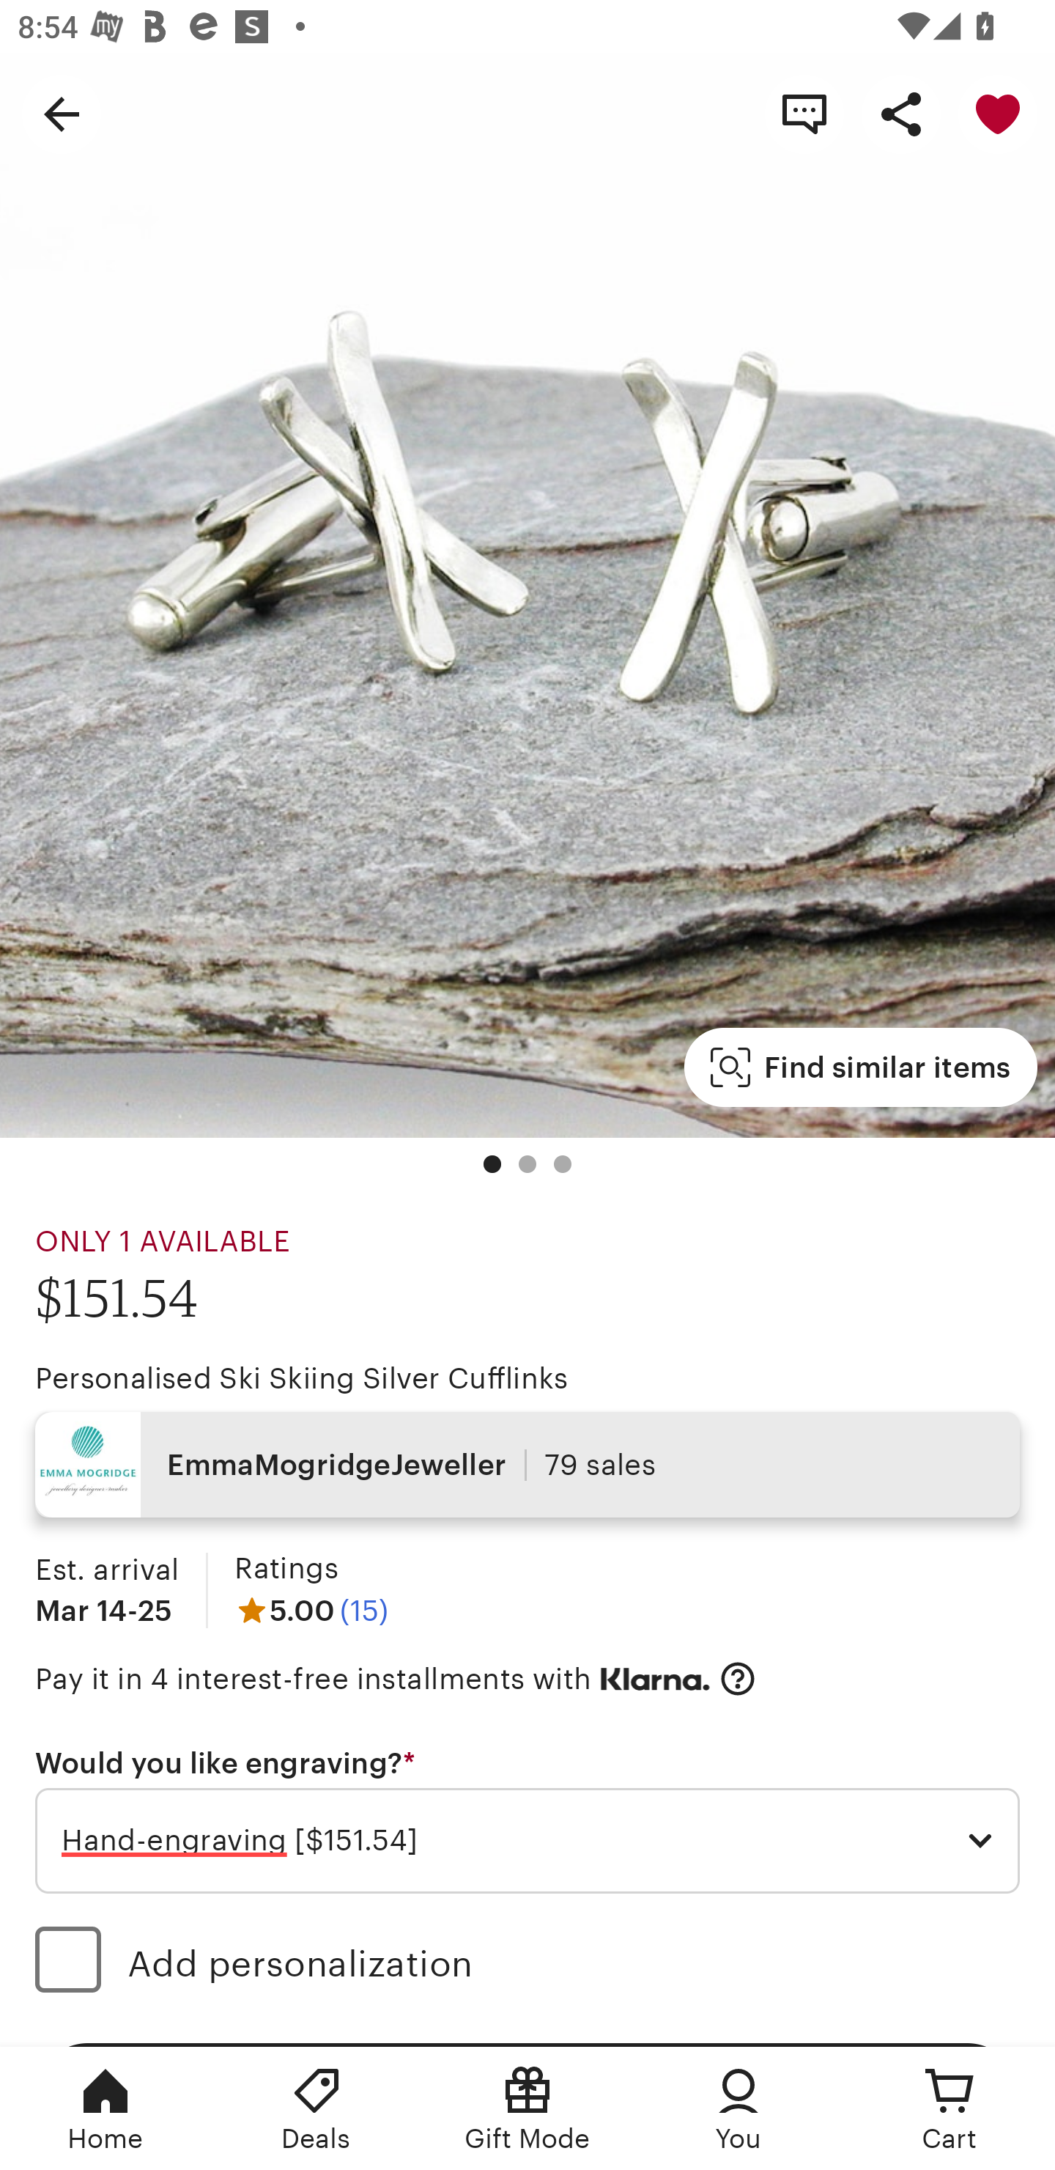 The width and height of the screenshot is (1055, 2170). I want to click on 5.00 (15), so click(311, 1610).